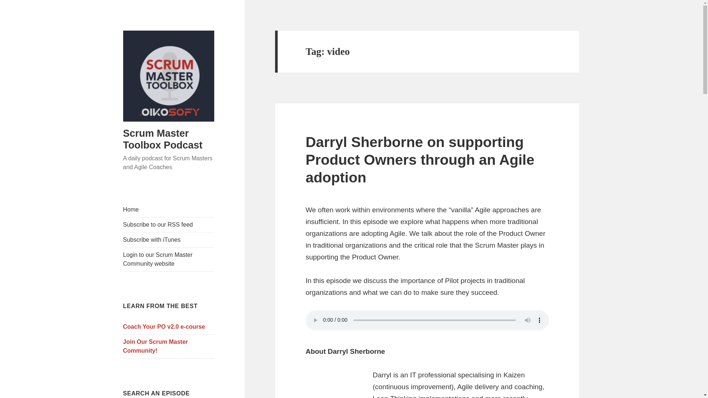 This screenshot has height=398, width=708. What do you see at coordinates (169, 346) in the screenshot?
I see `Join Our Scrum Master Community!` at bounding box center [169, 346].